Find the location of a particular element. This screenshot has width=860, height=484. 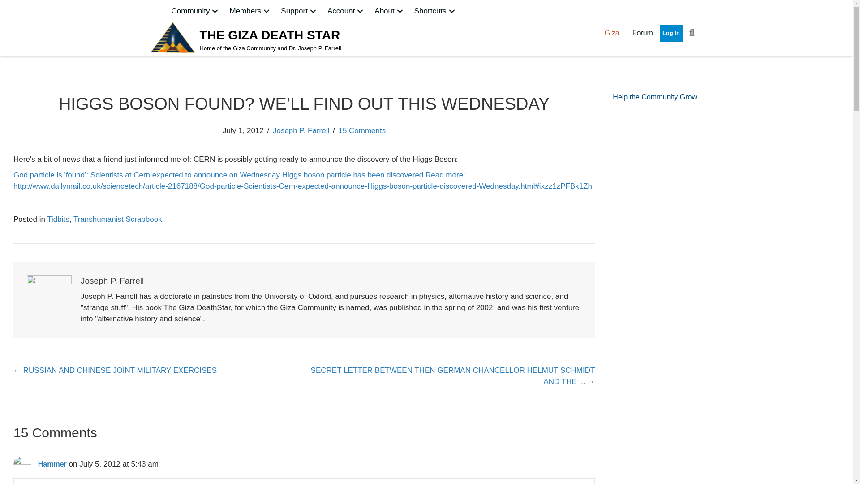

Members is located at coordinates (250, 11).